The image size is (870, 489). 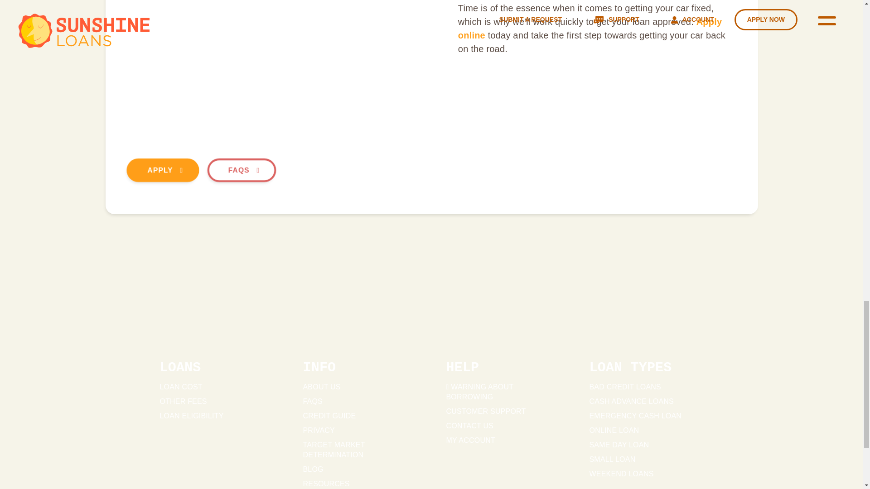 I want to click on Apply online, so click(x=590, y=28).